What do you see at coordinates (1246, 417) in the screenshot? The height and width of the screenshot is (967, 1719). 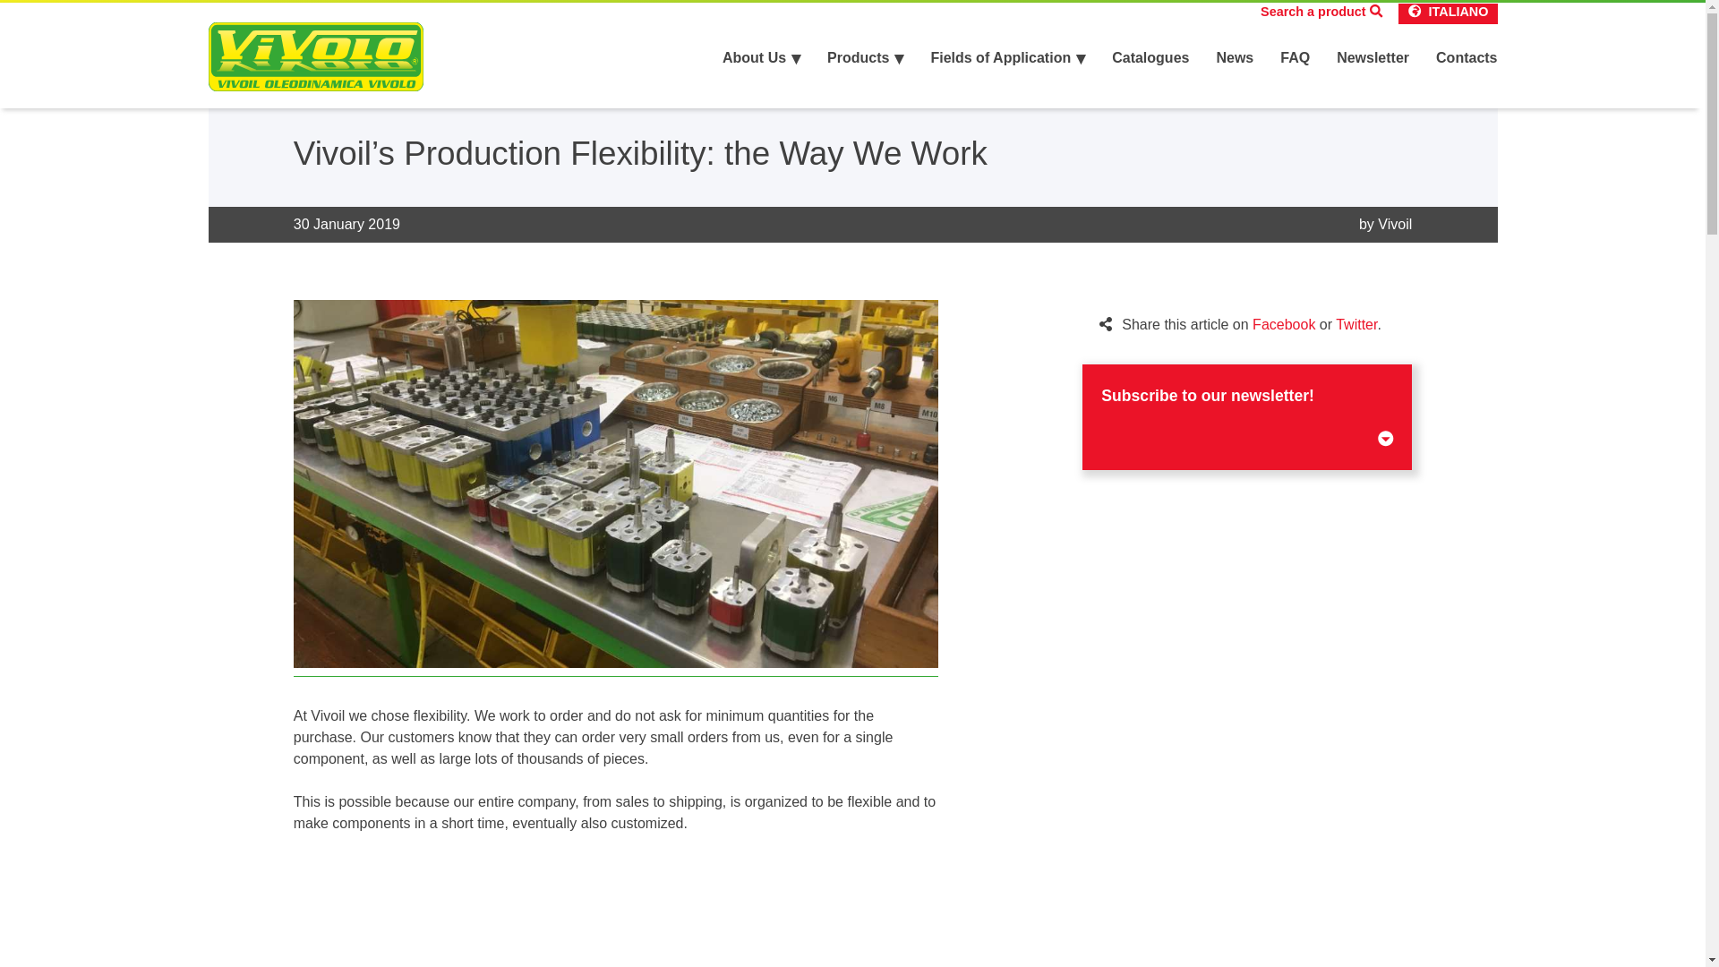 I see `Subscribe to our newsletter!` at bounding box center [1246, 417].